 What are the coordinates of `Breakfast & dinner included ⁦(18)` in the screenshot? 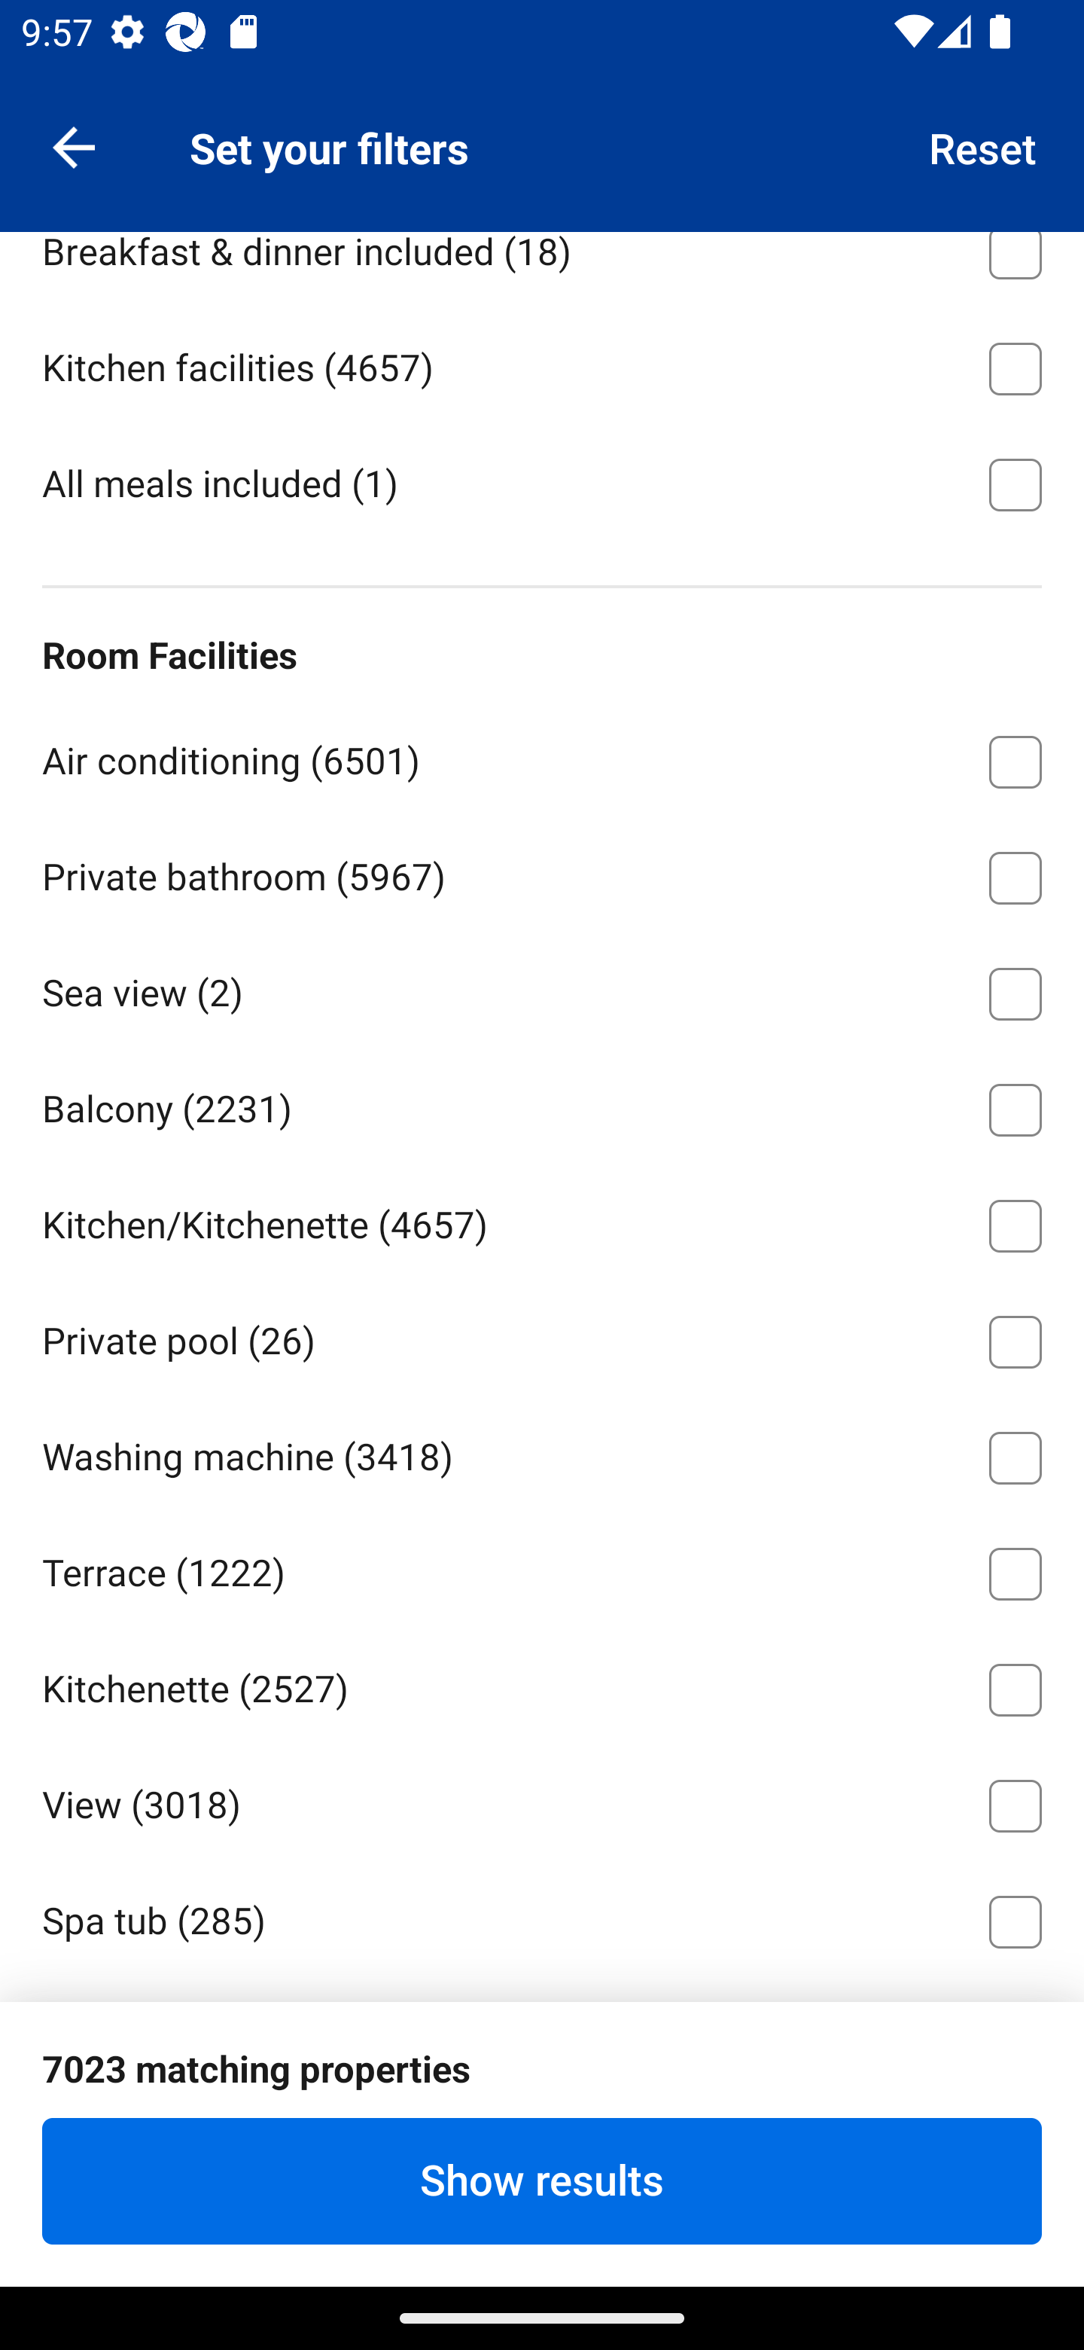 It's located at (542, 268).